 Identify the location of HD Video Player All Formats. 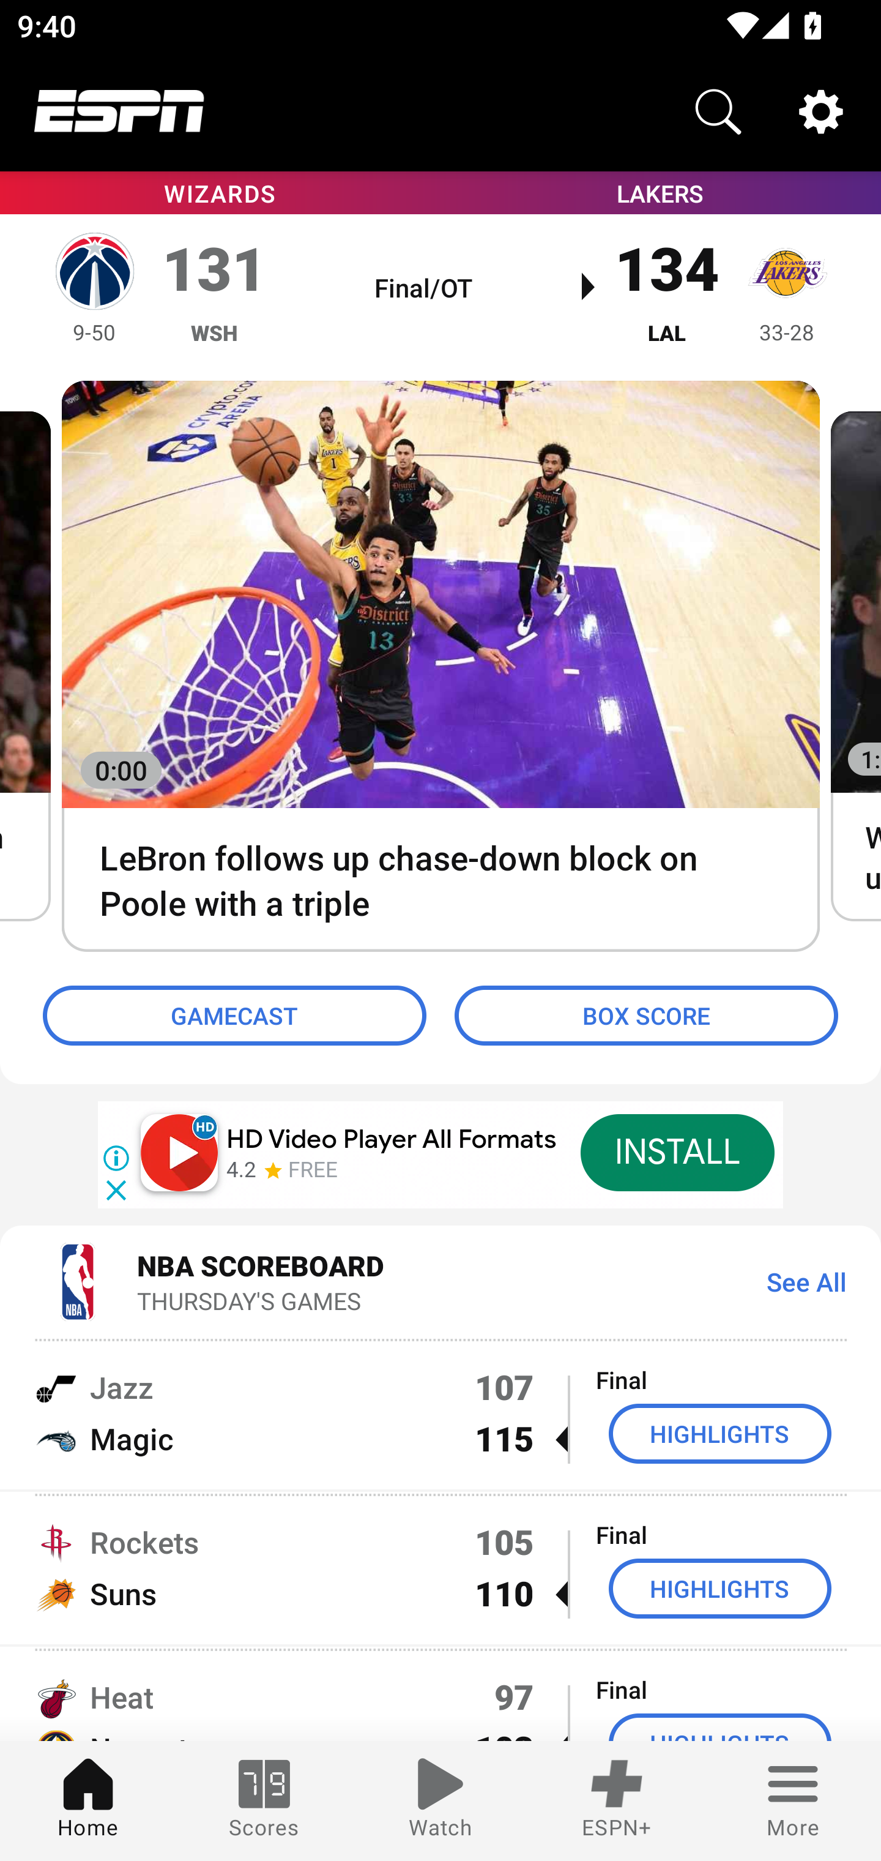
(392, 1140).